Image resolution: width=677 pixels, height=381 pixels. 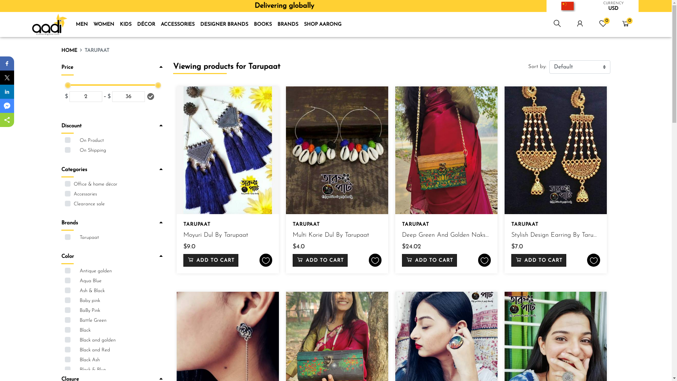 What do you see at coordinates (429, 260) in the screenshot?
I see `ADD TO CART` at bounding box center [429, 260].